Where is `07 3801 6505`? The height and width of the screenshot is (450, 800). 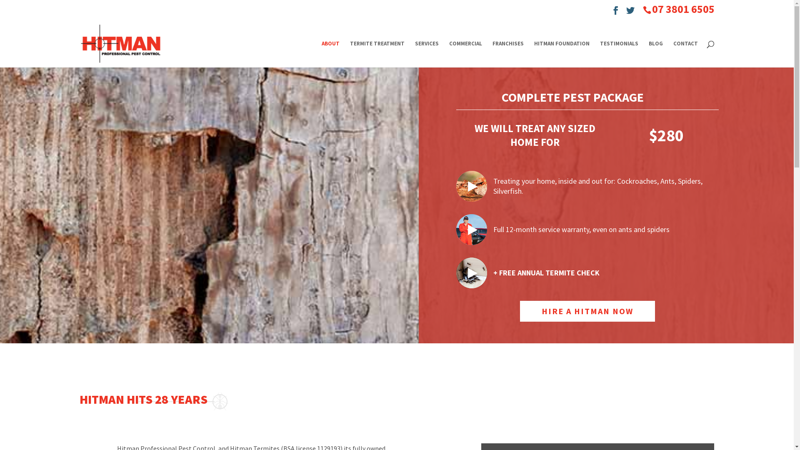 07 3801 6505 is located at coordinates (683, 9).